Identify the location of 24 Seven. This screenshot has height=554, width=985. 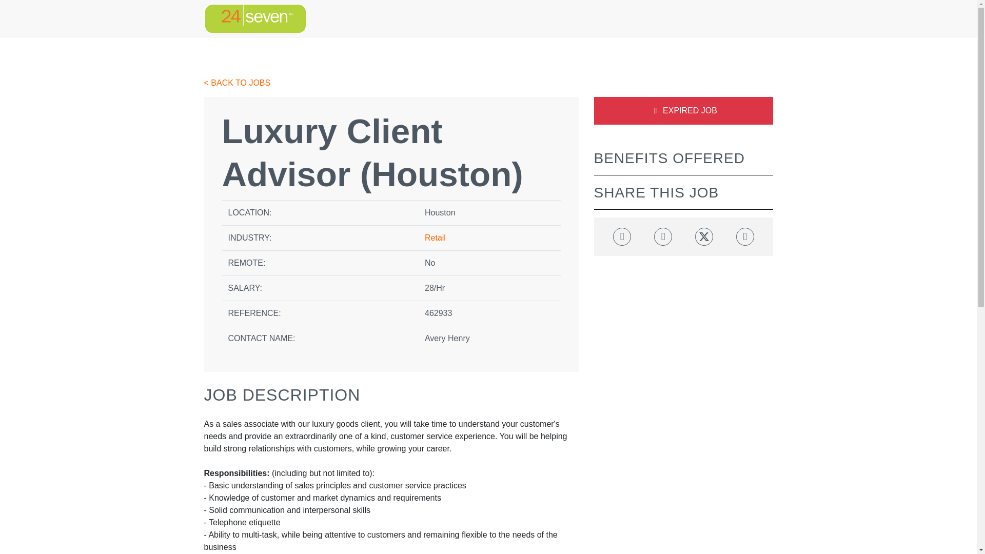
(255, 18).